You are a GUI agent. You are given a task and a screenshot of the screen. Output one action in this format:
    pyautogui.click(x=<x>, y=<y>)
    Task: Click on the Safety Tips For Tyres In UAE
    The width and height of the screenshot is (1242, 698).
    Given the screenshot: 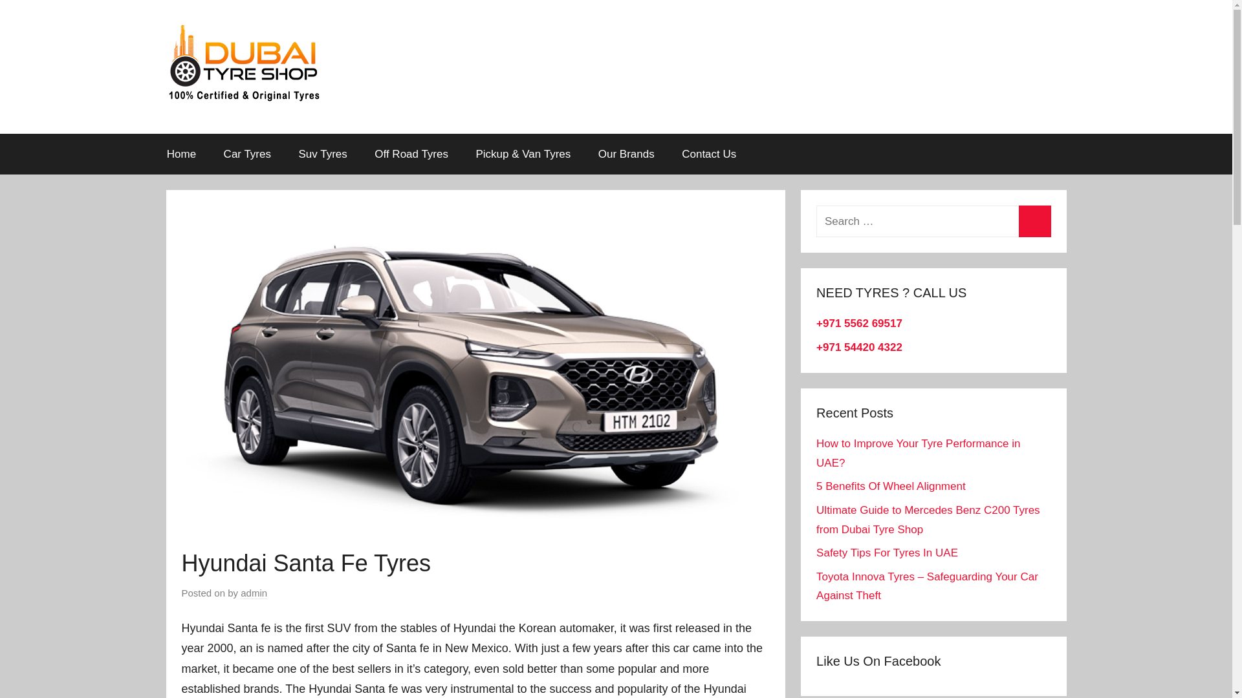 What is the action you would take?
    pyautogui.click(x=886, y=553)
    